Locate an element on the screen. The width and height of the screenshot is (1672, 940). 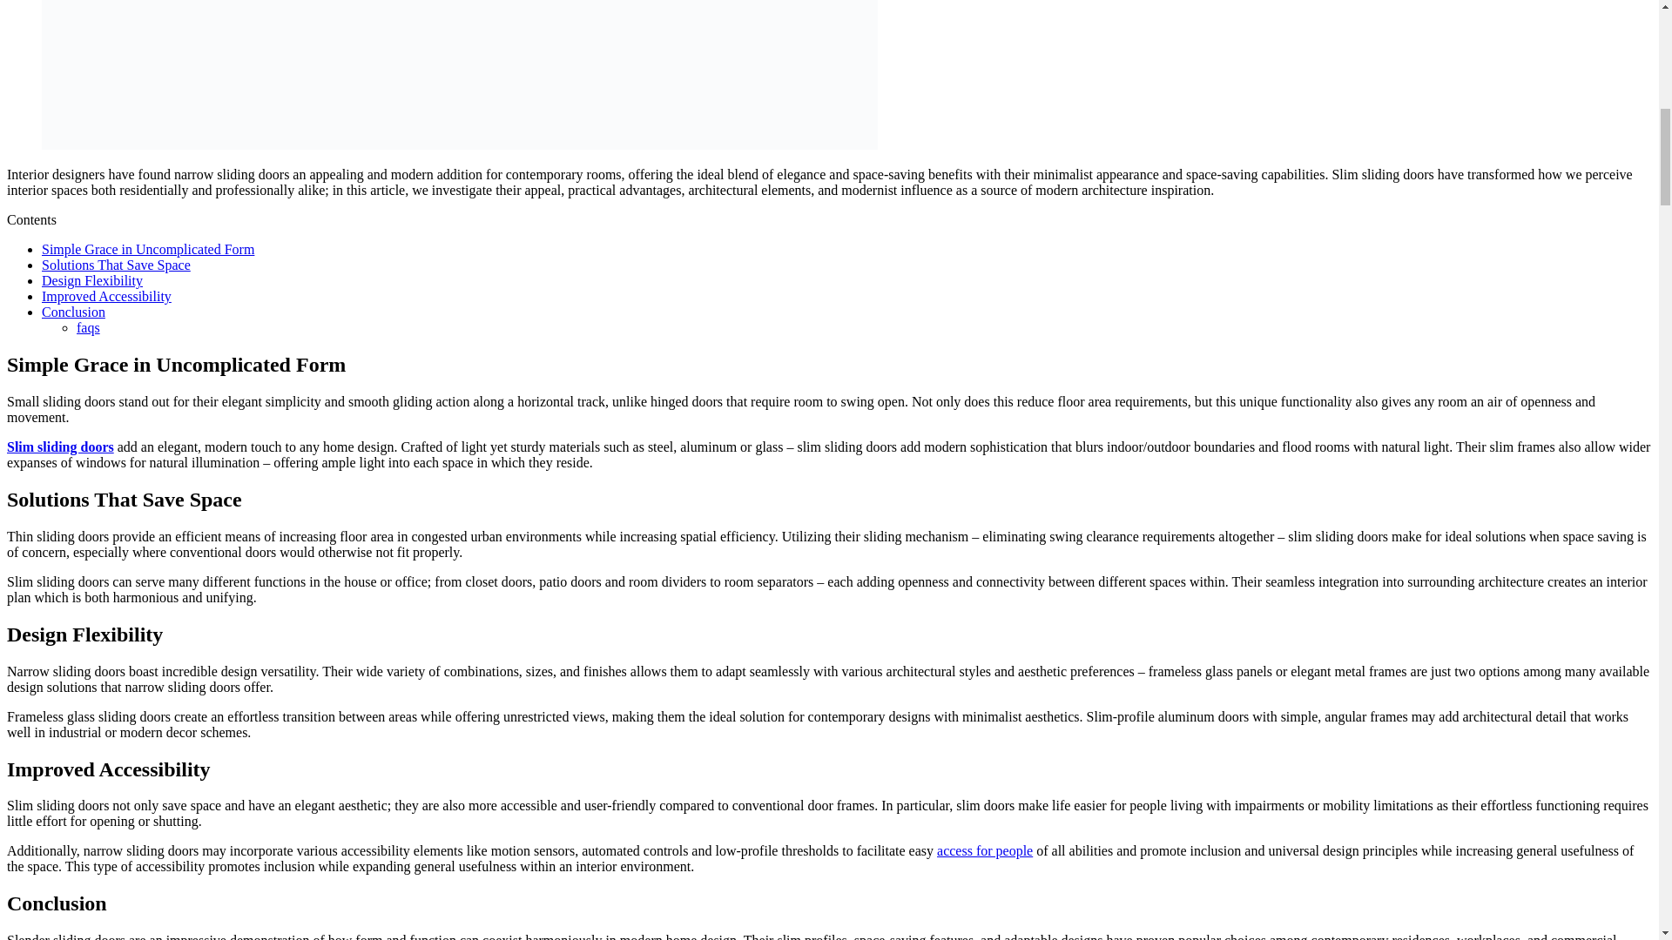
Solutions That Save Space is located at coordinates (116, 265).